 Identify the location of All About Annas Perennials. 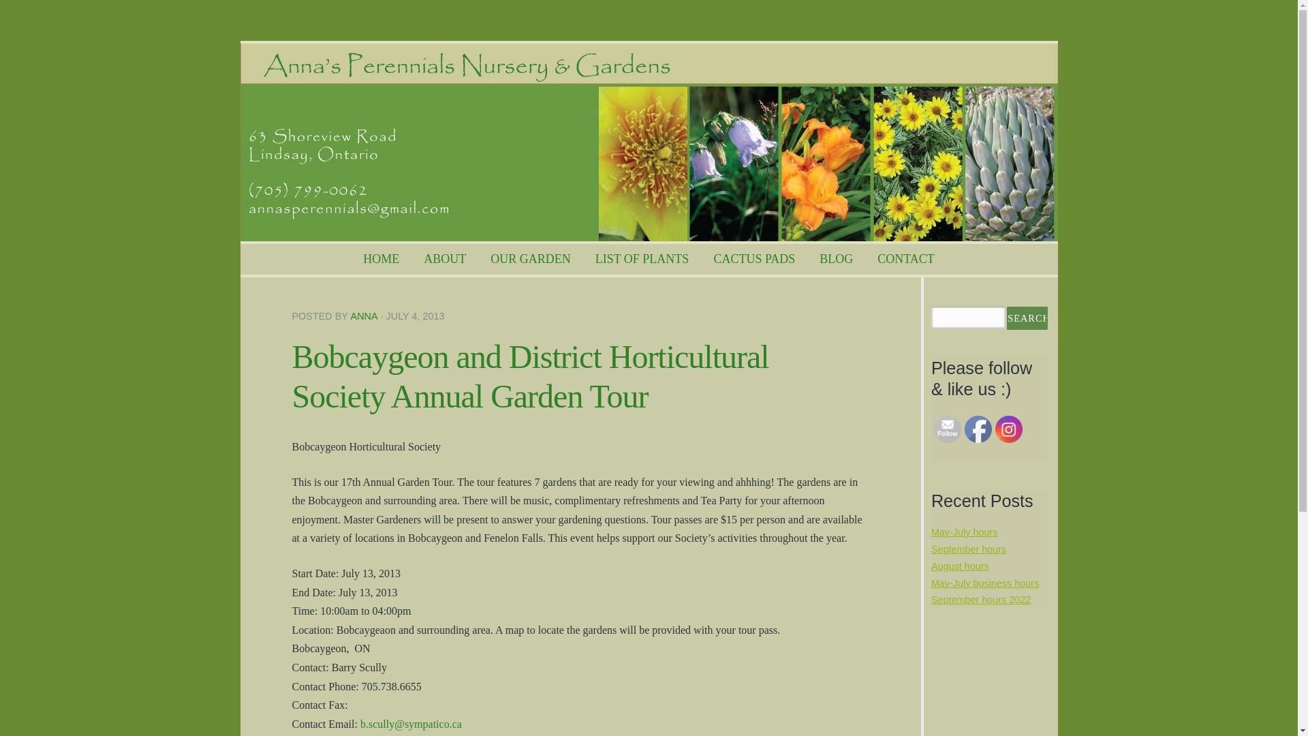
(445, 259).